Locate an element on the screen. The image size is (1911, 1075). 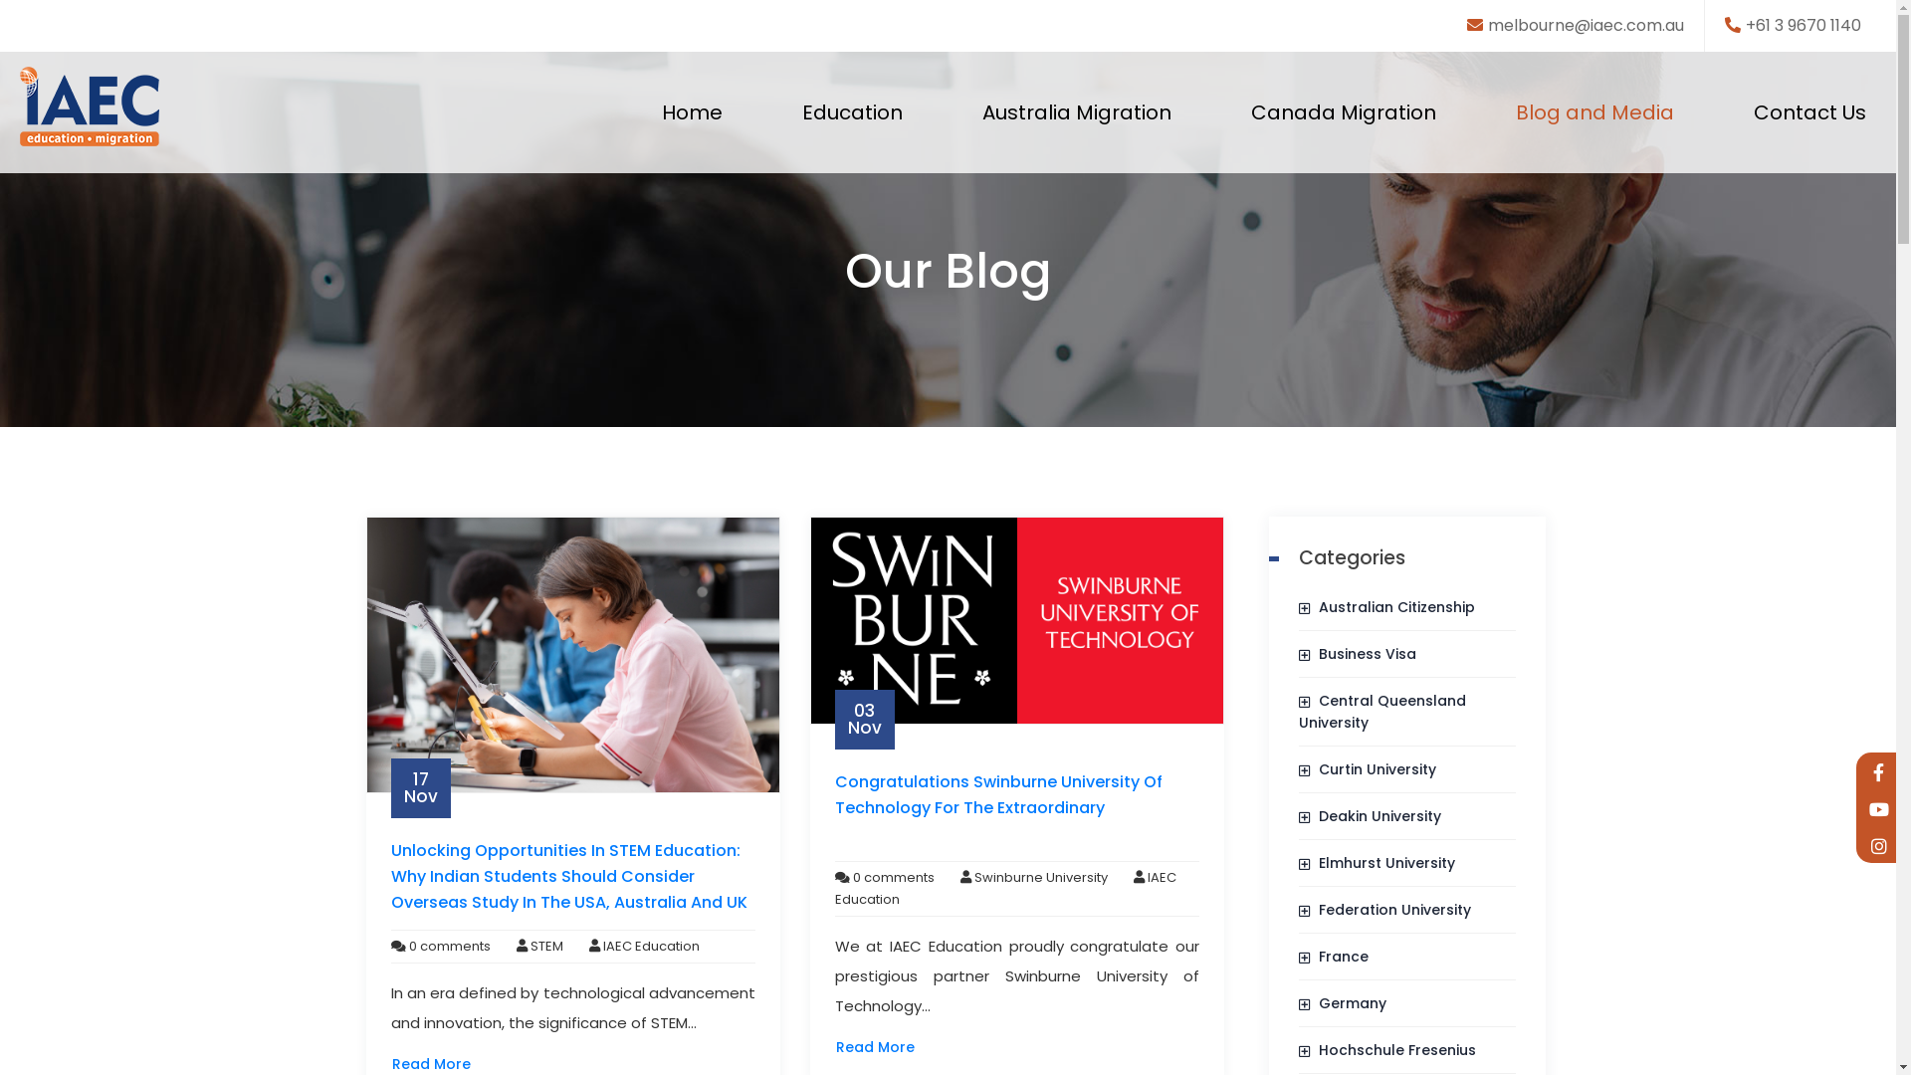
Curtin University is located at coordinates (1368, 769).